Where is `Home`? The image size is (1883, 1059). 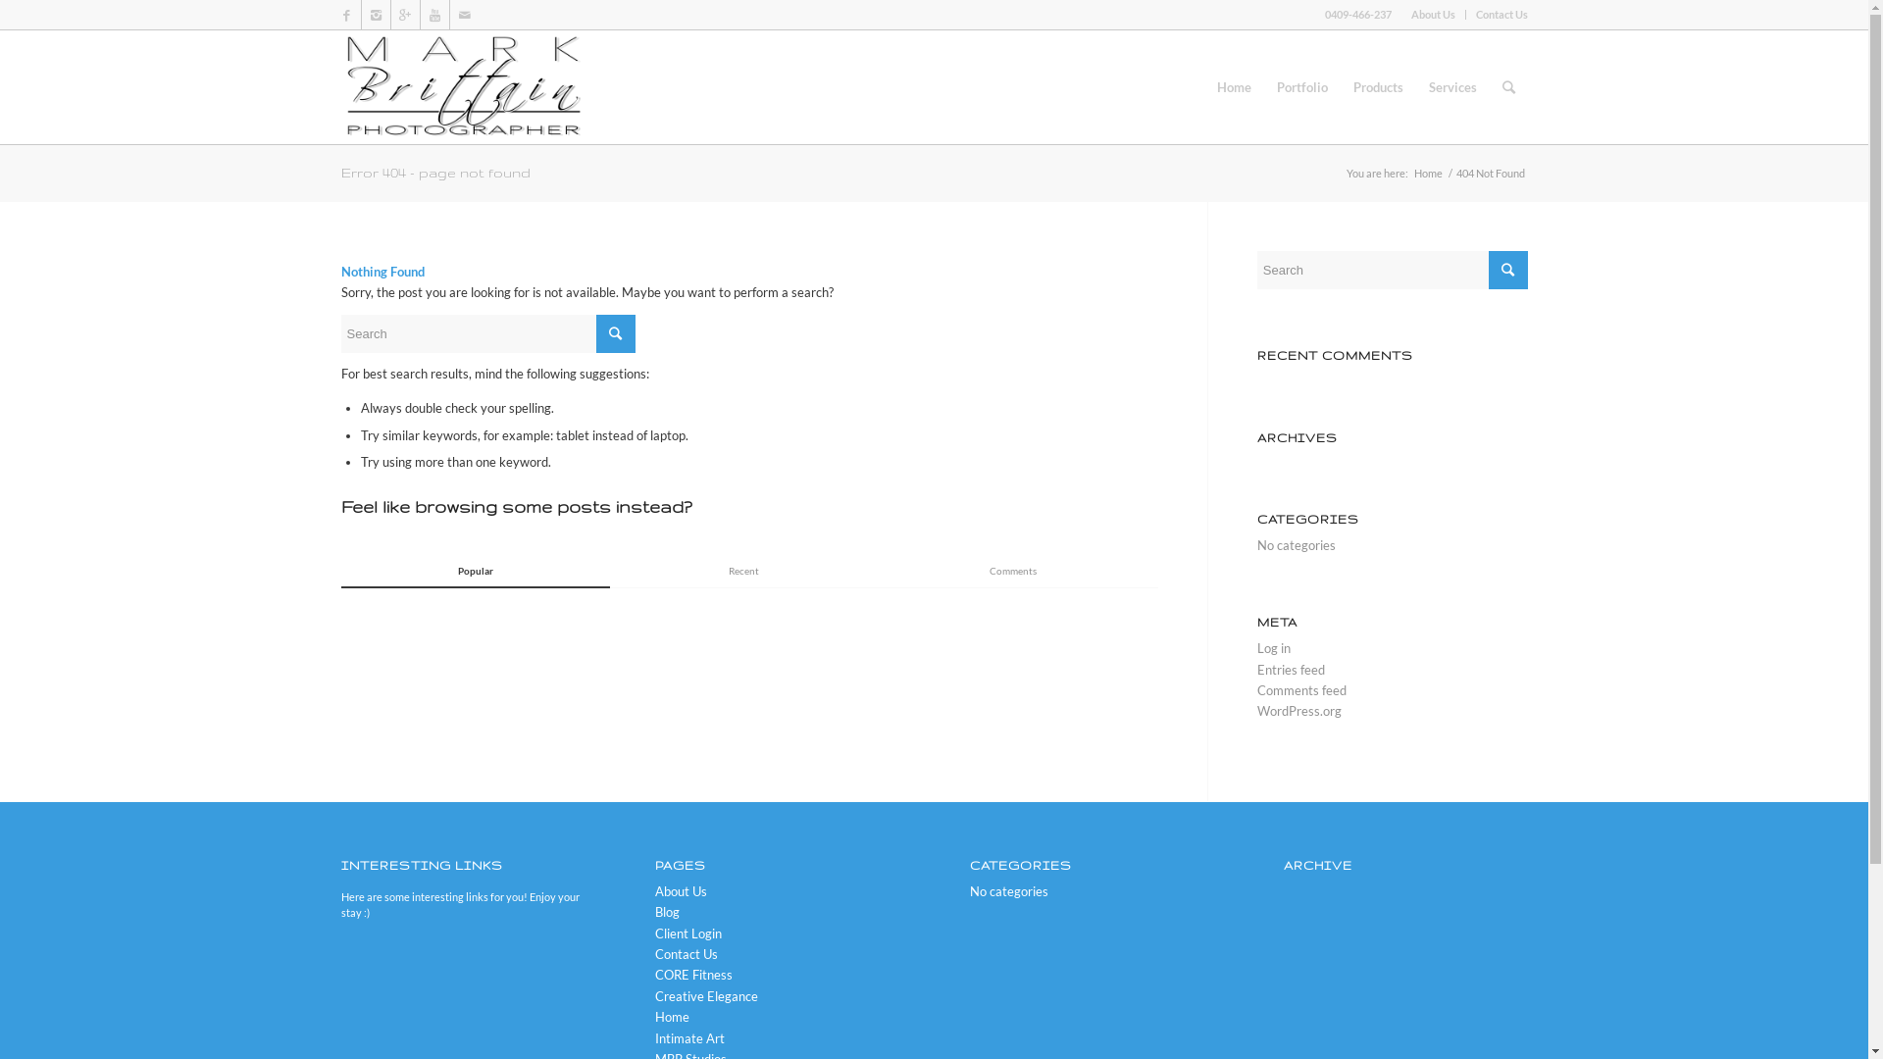 Home is located at coordinates (1428, 173).